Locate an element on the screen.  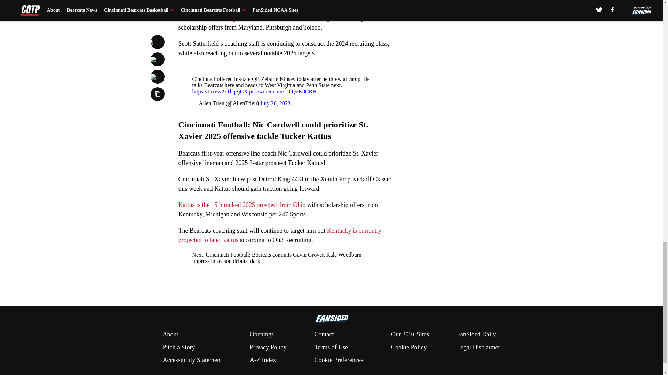
Kentucky is currently projected to land Kattus is located at coordinates (279, 235).